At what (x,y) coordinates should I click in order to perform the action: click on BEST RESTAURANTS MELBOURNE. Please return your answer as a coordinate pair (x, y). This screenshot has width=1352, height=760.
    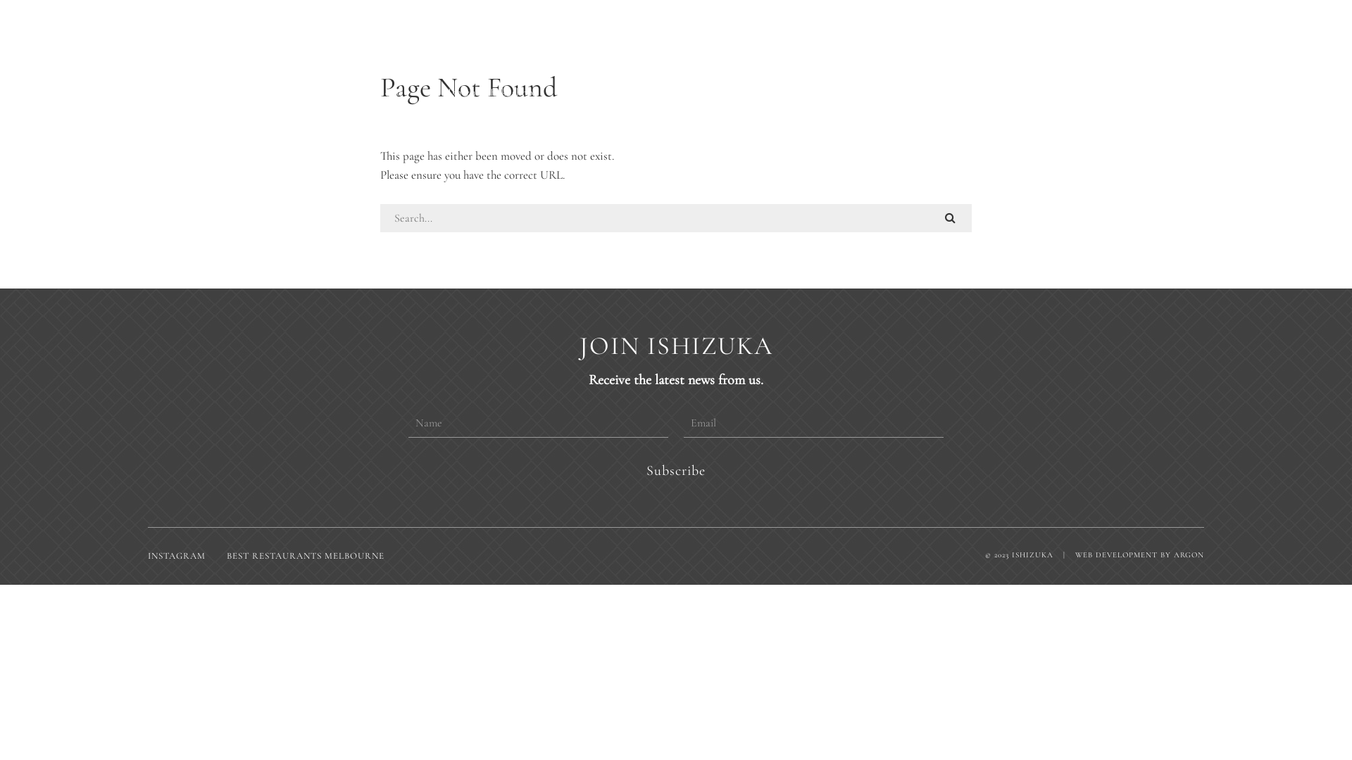
    Looking at the image, I should click on (306, 556).